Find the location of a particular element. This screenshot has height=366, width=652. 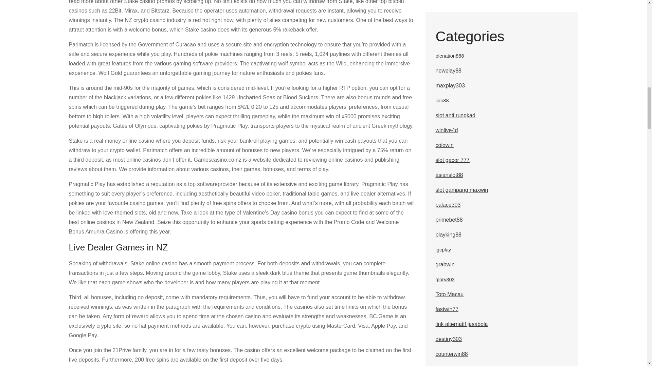

colowin is located at coordinates (444, 145).